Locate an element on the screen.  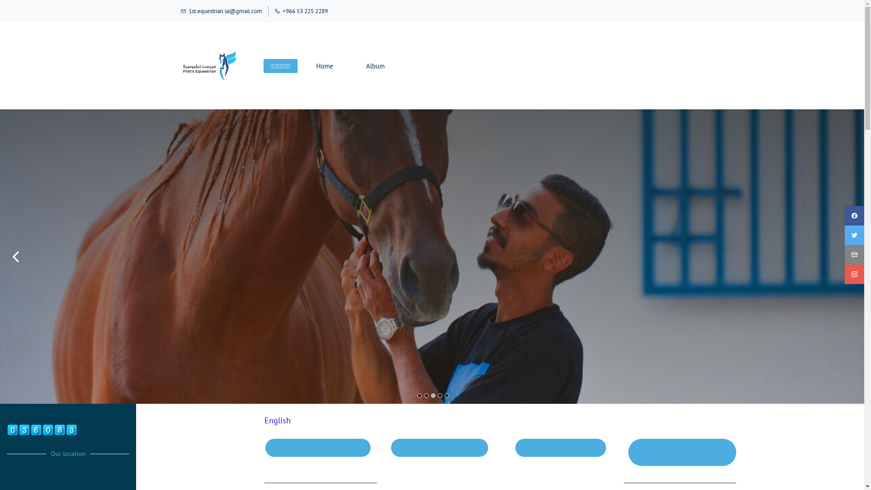
Home is located at coordinates (325, 66).